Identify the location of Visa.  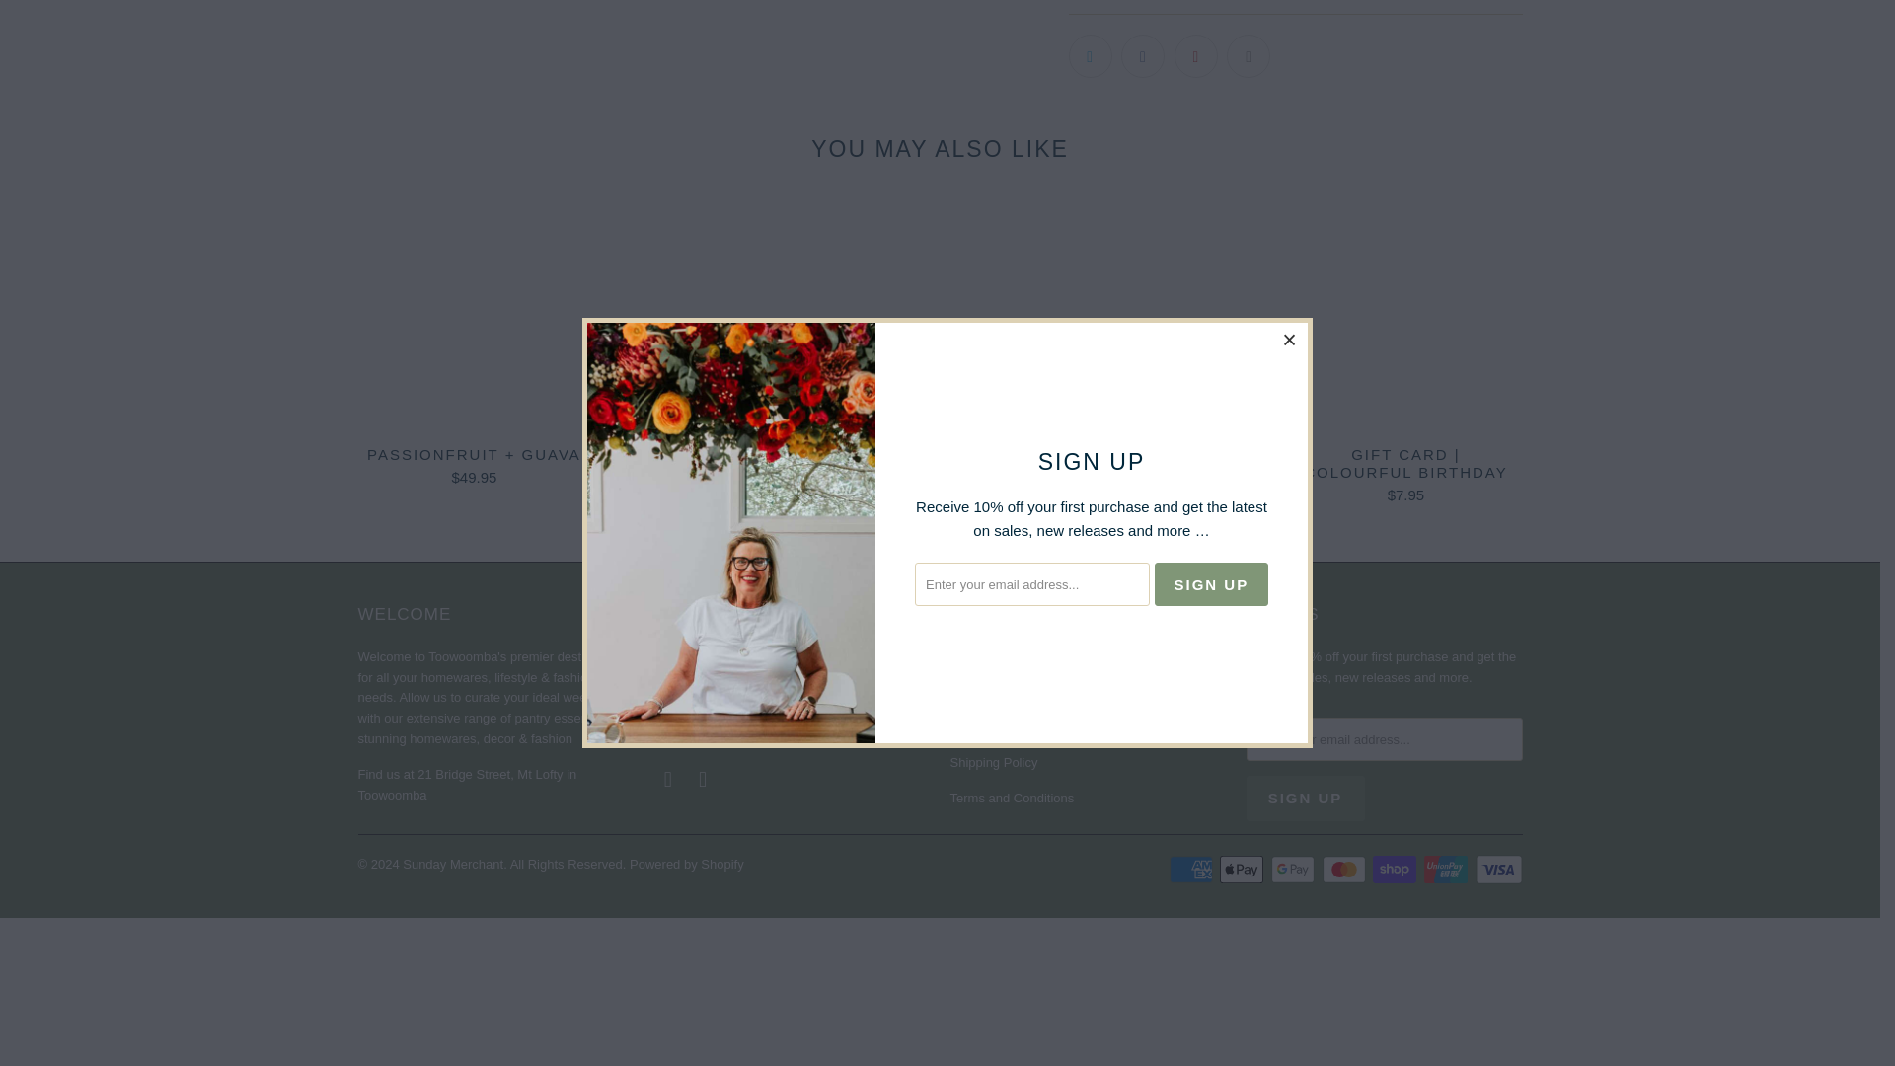
(1497, 870).